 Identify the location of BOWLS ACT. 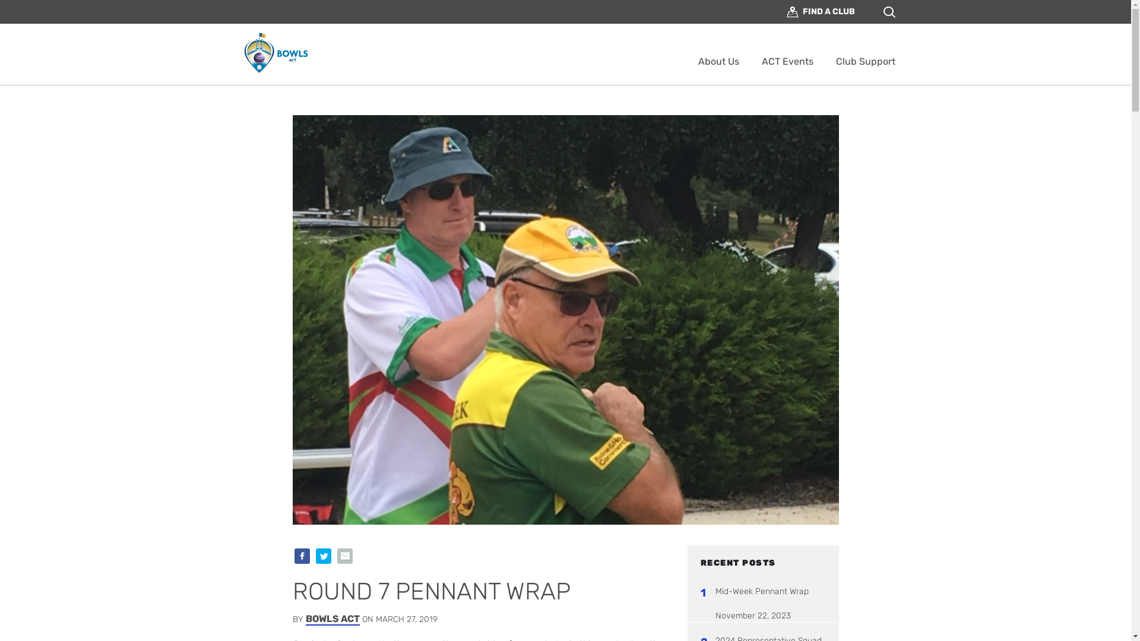
(332, 620).